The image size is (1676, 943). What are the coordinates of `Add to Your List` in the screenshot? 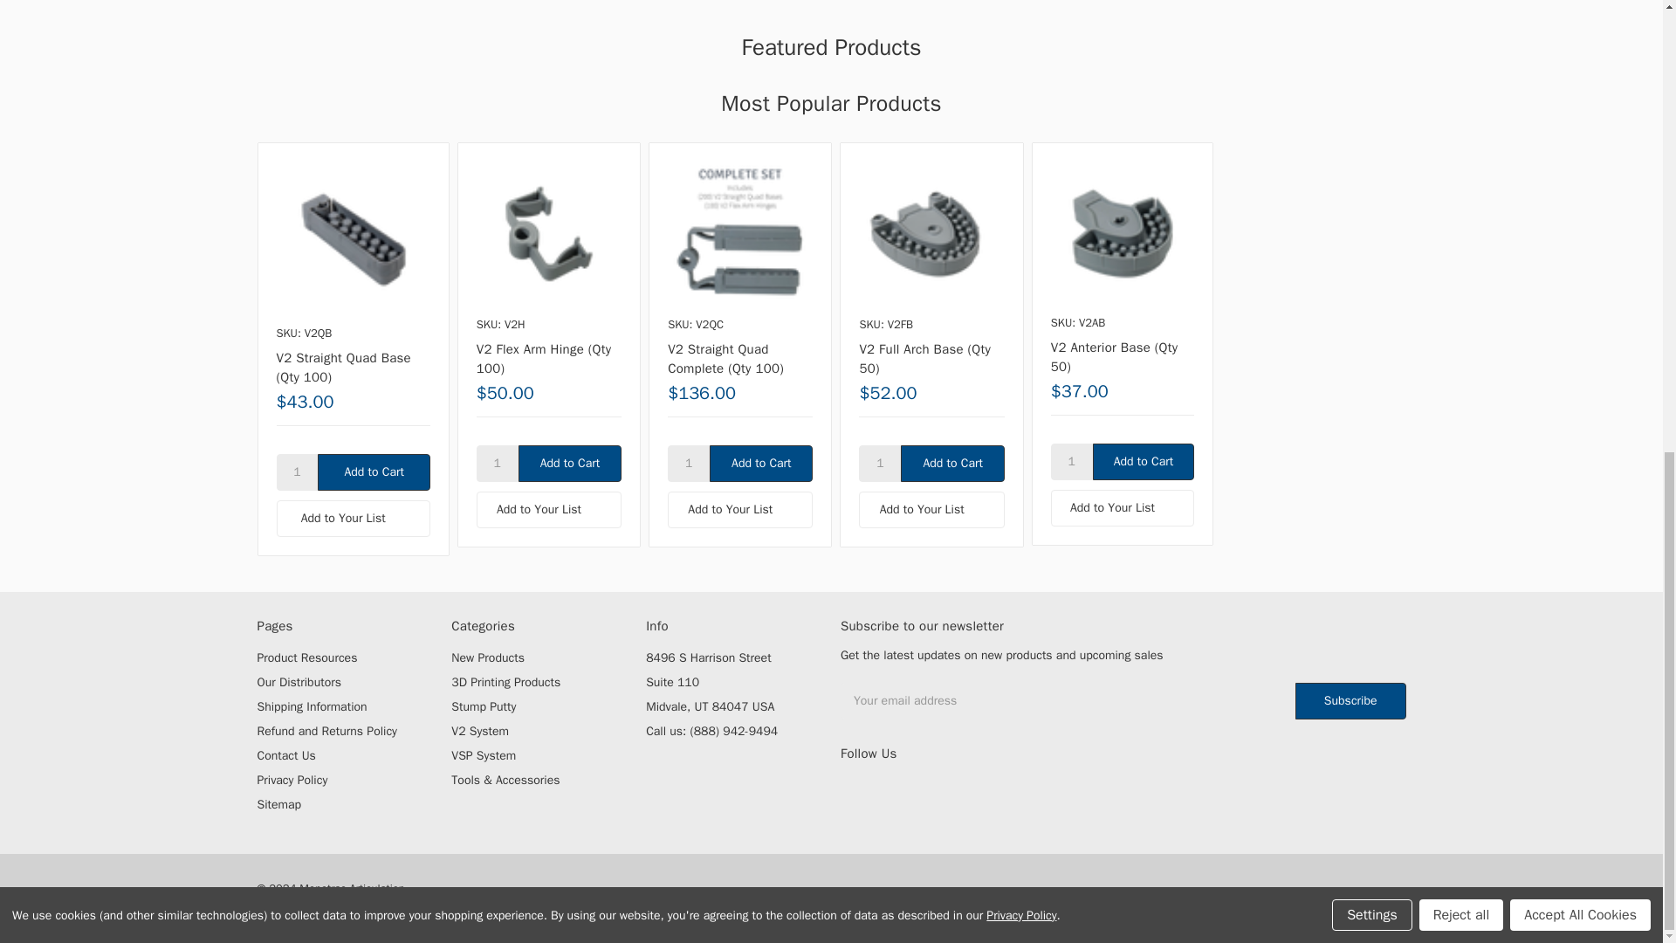 It's located at (548, 509).